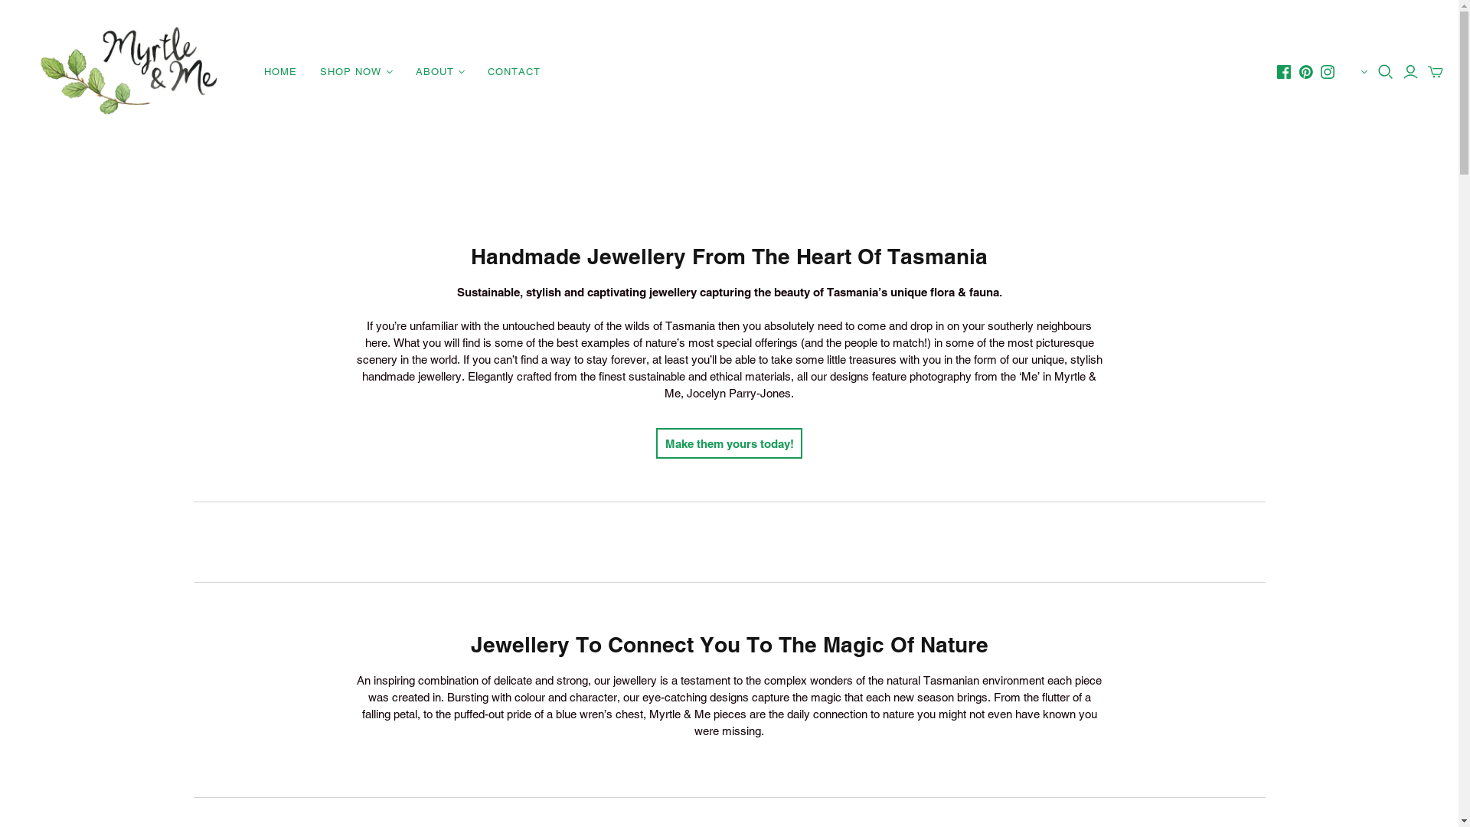 This screenshot has width=1470, height=827. I want to click on ABOUT, so click(440, 72).